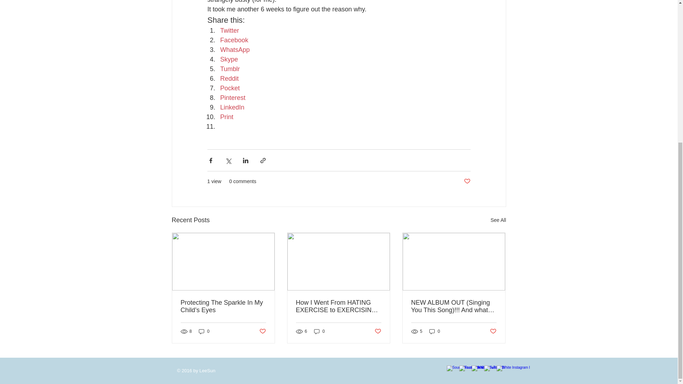  Describe the element at coordinates (338, 306) in the screenshot. I see `How I Went From HATING EXERCISE to EXERCISING DAILY` at that location.